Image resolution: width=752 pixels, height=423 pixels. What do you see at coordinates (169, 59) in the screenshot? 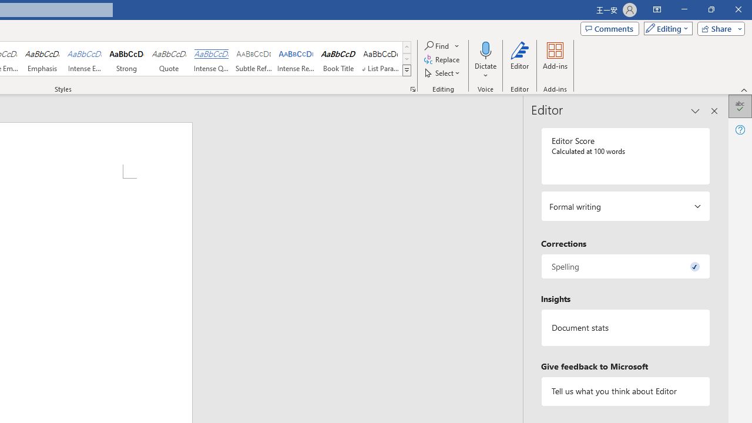
I see `Quote` at bounding box center [169, 59].